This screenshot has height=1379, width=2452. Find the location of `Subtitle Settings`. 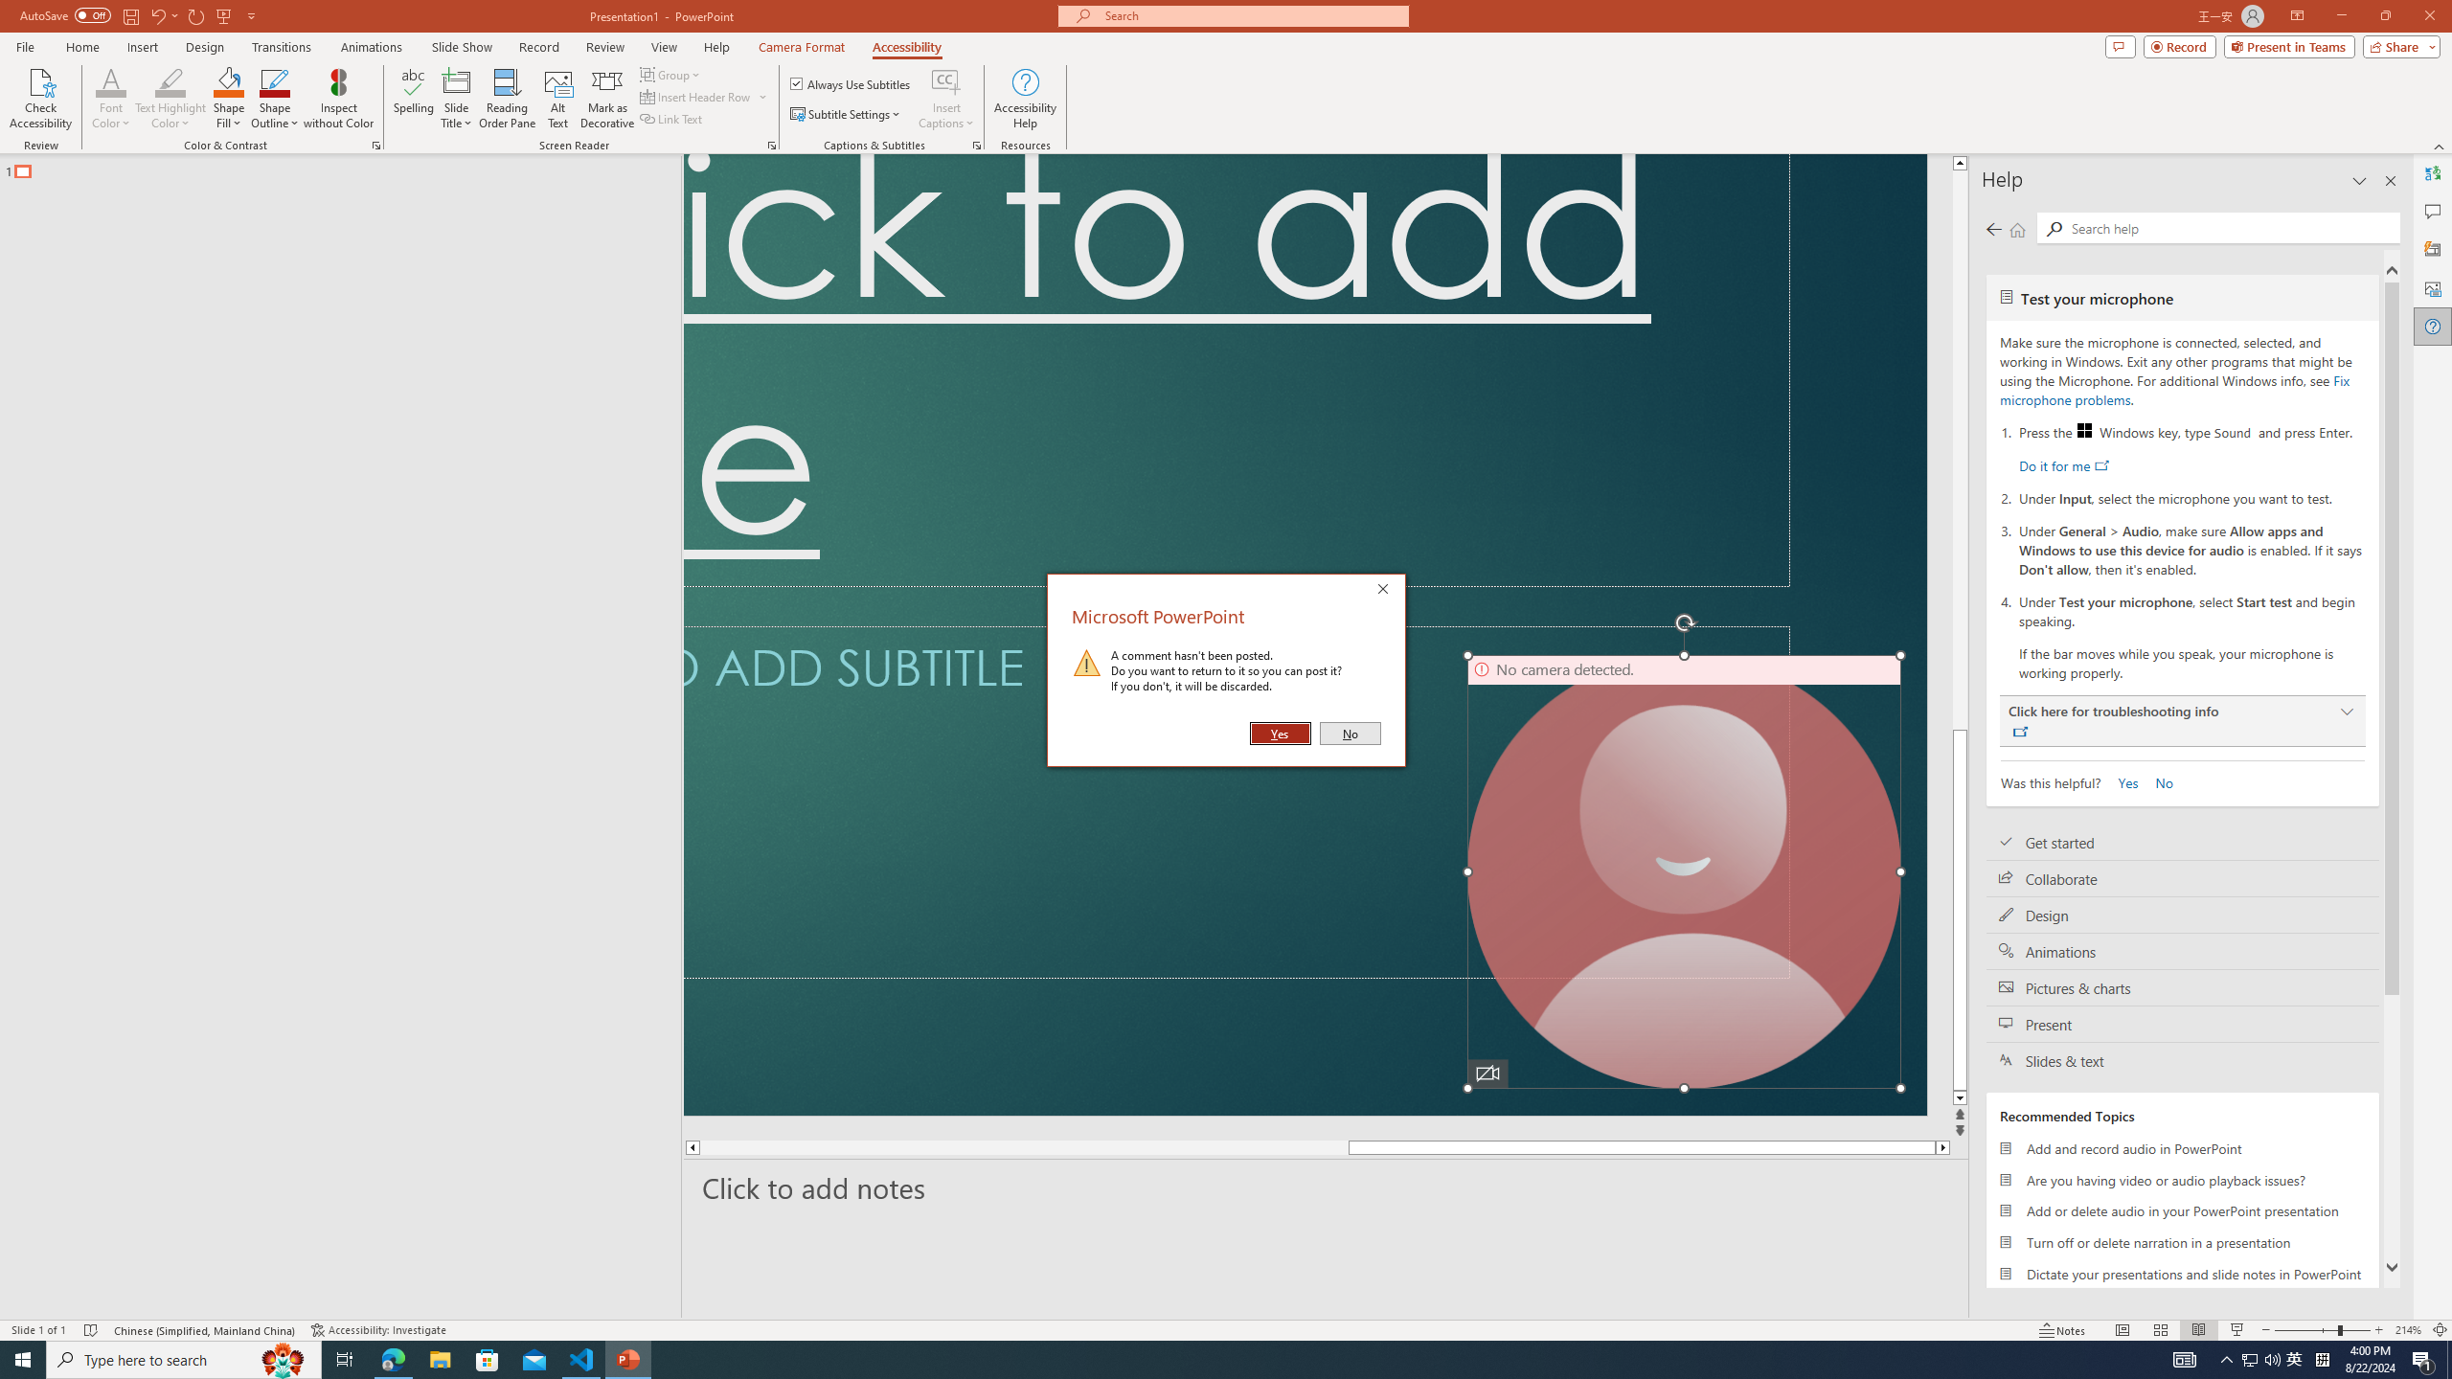

Subtitle Settings is located at coordinates (847, 115).